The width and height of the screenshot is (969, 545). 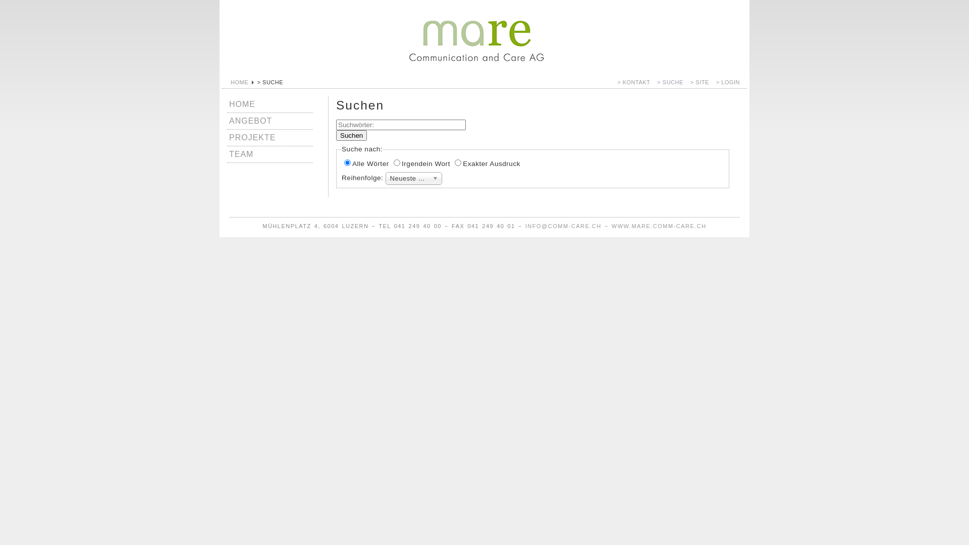 I want to click on > LOGIN, so click(x=732, y=74).